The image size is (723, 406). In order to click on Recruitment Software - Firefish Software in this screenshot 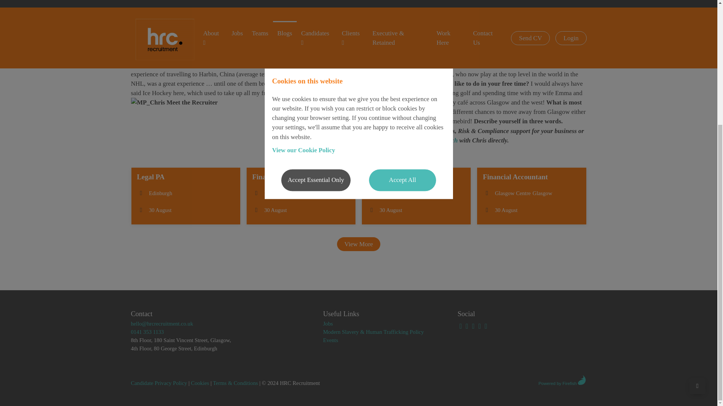, I will do `click(563, 380)`.